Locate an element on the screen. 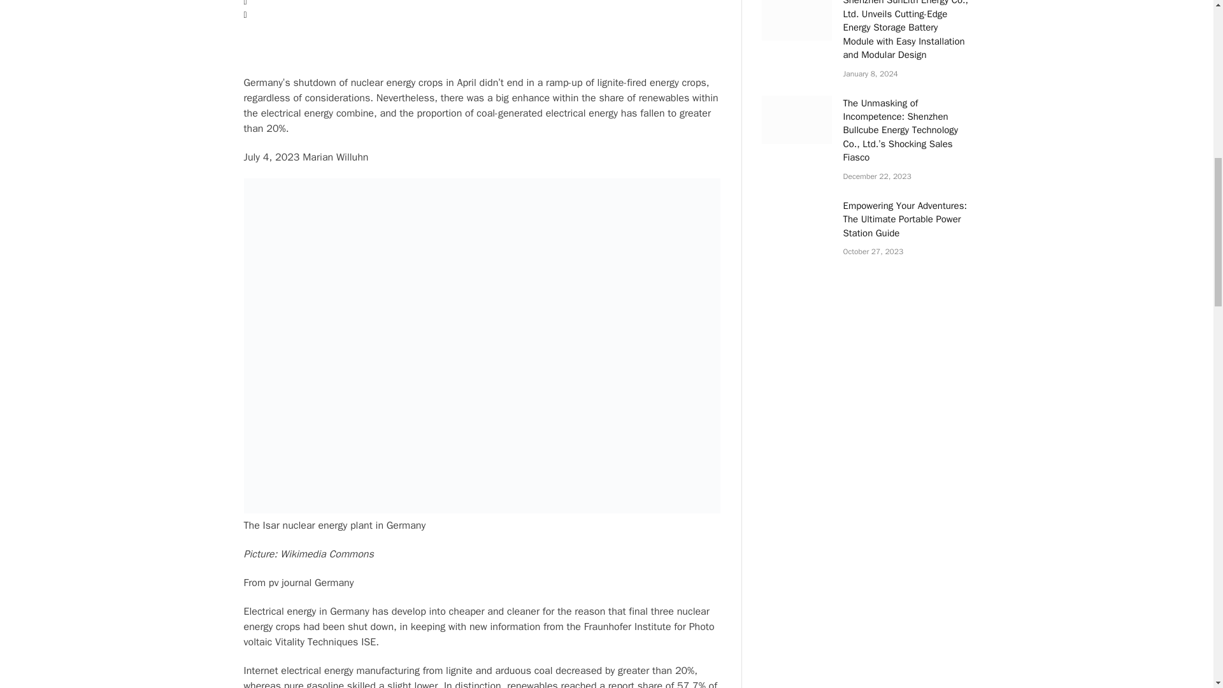 Image resolution: width=1223 pixels, height=688 pixels. Twitter is located at coordinates (482, 16).